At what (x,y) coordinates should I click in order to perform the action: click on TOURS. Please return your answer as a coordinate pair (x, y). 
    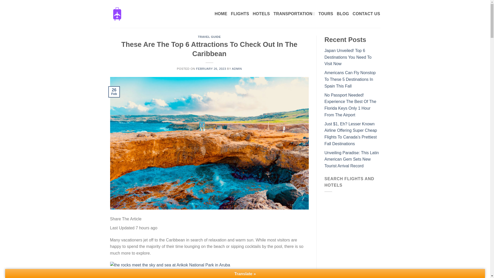
    Looking at the image, I should click on (326, 14).